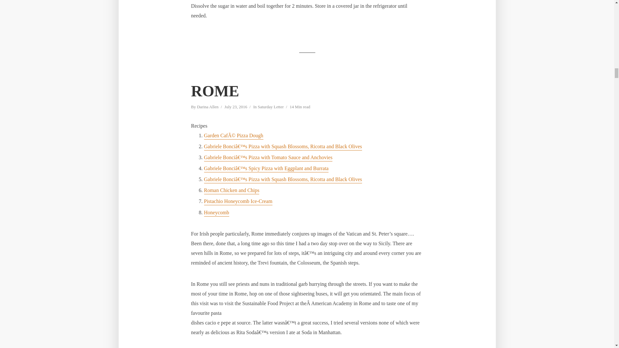 The image size is (619, 348). I want to click on Darina Allen, so click(208, 108).